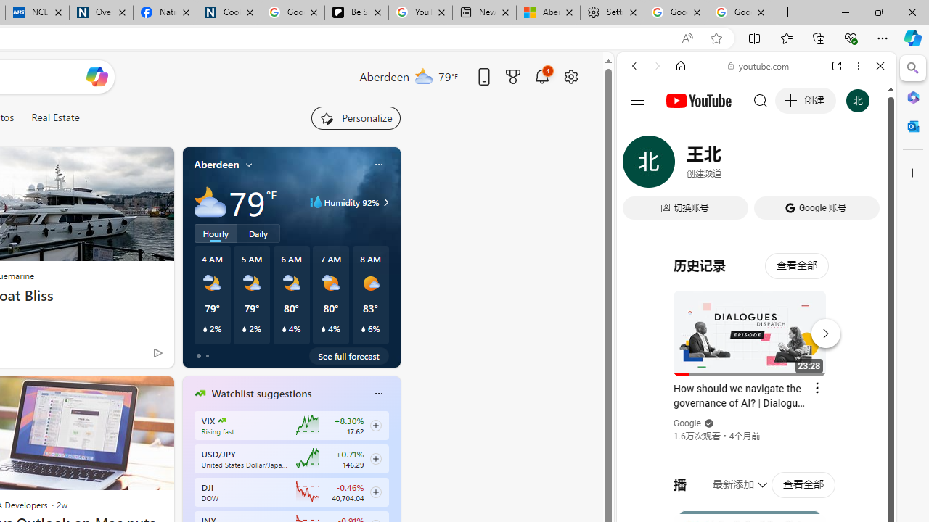 This screenshot has width=929, height=522. Describe the element at coordinates (129, 393) in the screenshot. I see `Hide this story` at that location.